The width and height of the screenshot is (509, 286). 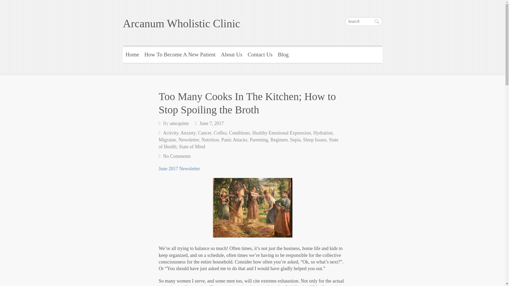 What do you see at coordinates (231, 54) in the screenshot?
I see `About Us` at bounding box center [231, 54].